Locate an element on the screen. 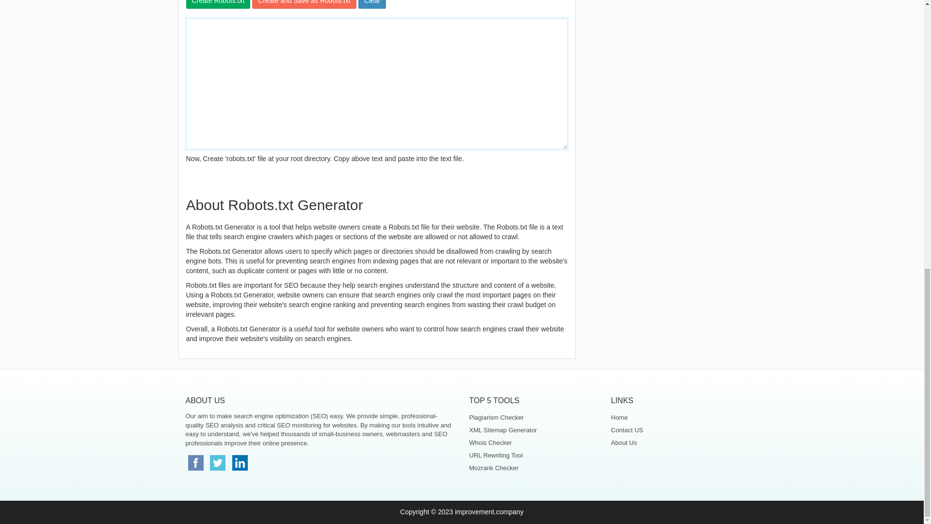 The height and width of the screenshot is (524, 931). Mozrank Checker is located at coordinates (532, 468).